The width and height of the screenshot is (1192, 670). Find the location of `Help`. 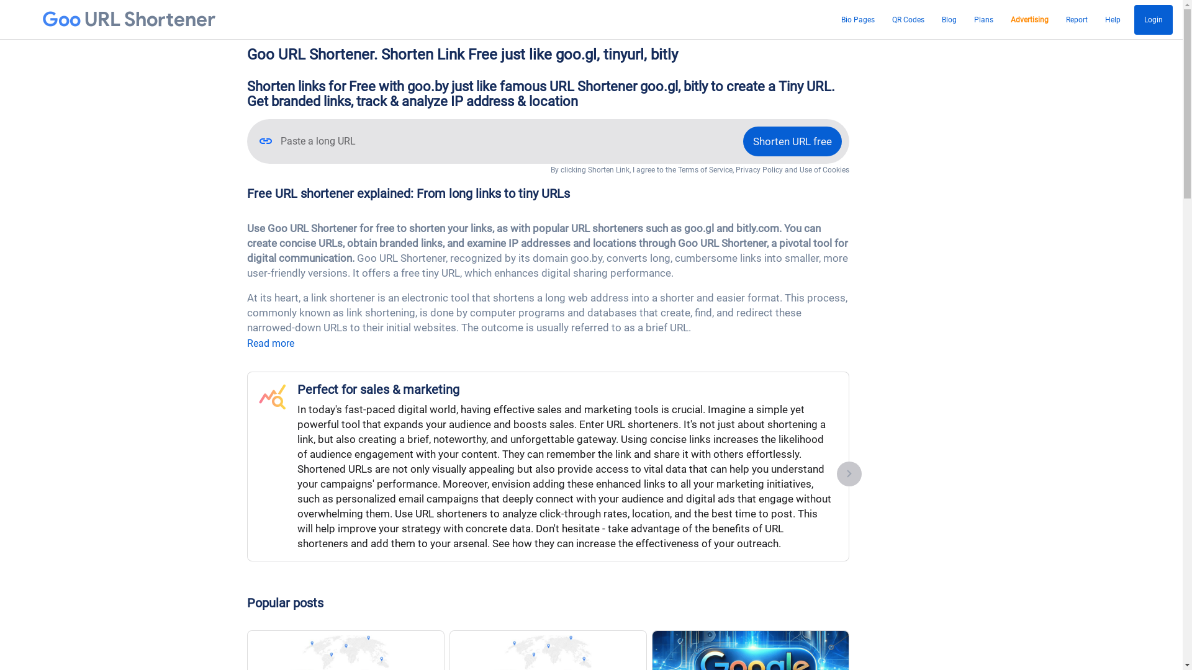

Help is located at coordinates (1113, 20).